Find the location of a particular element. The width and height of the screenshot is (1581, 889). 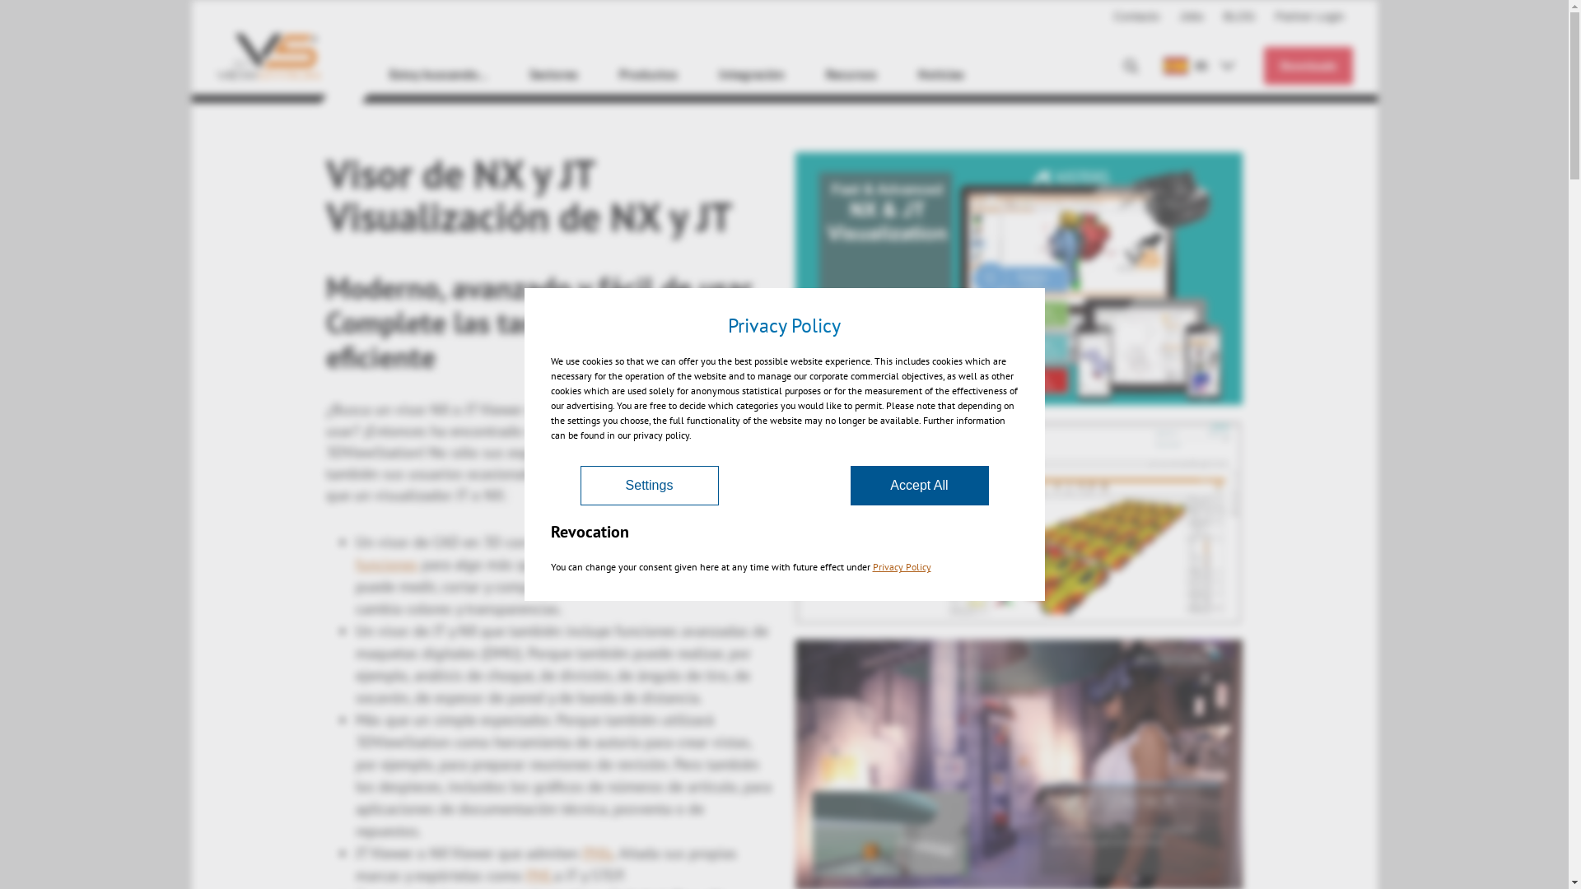

Logo_3DViewStation_withoutCheetahCreated with Sketch.< is located at coordinates (267, 51).